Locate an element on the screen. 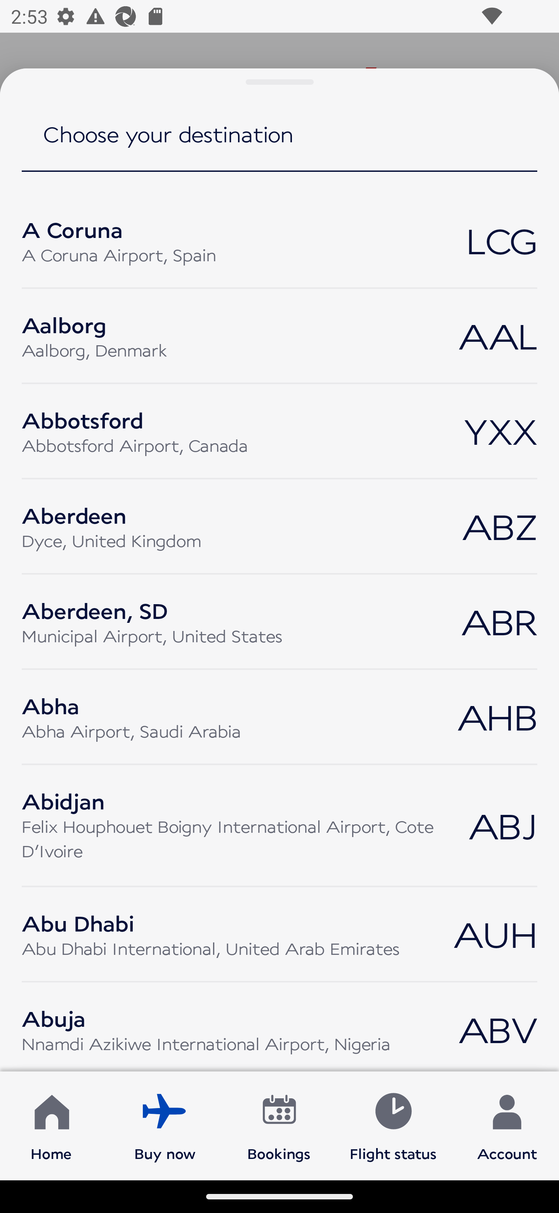  Flight status is located at coordinates (393, 1125).